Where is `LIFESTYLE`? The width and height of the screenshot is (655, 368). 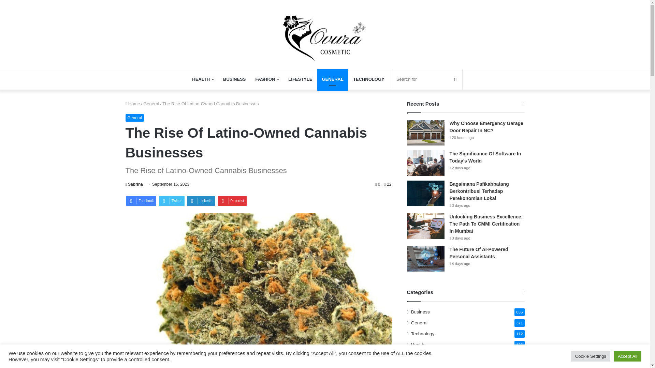
LIFESTYLE is located at coordinates (300, 79).